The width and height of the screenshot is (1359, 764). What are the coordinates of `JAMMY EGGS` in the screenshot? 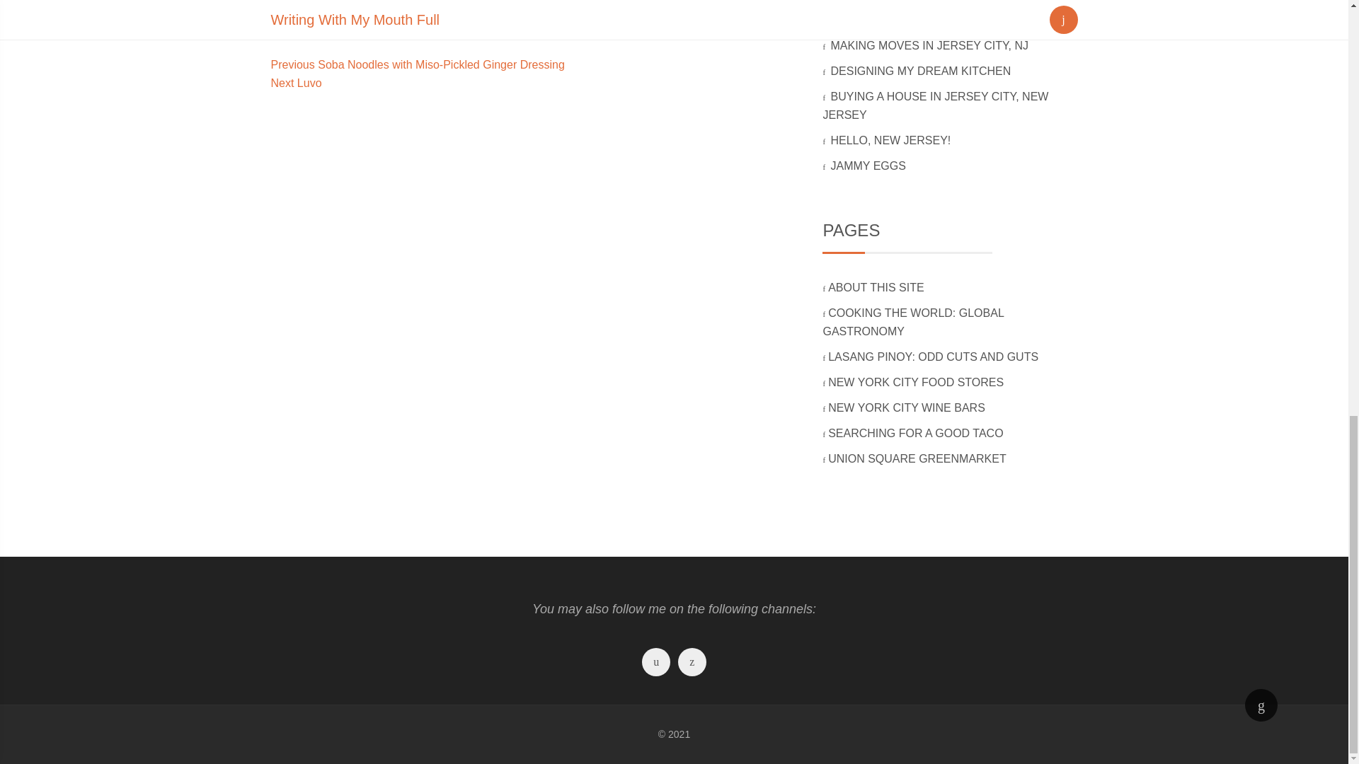 It's located at (869, 166).